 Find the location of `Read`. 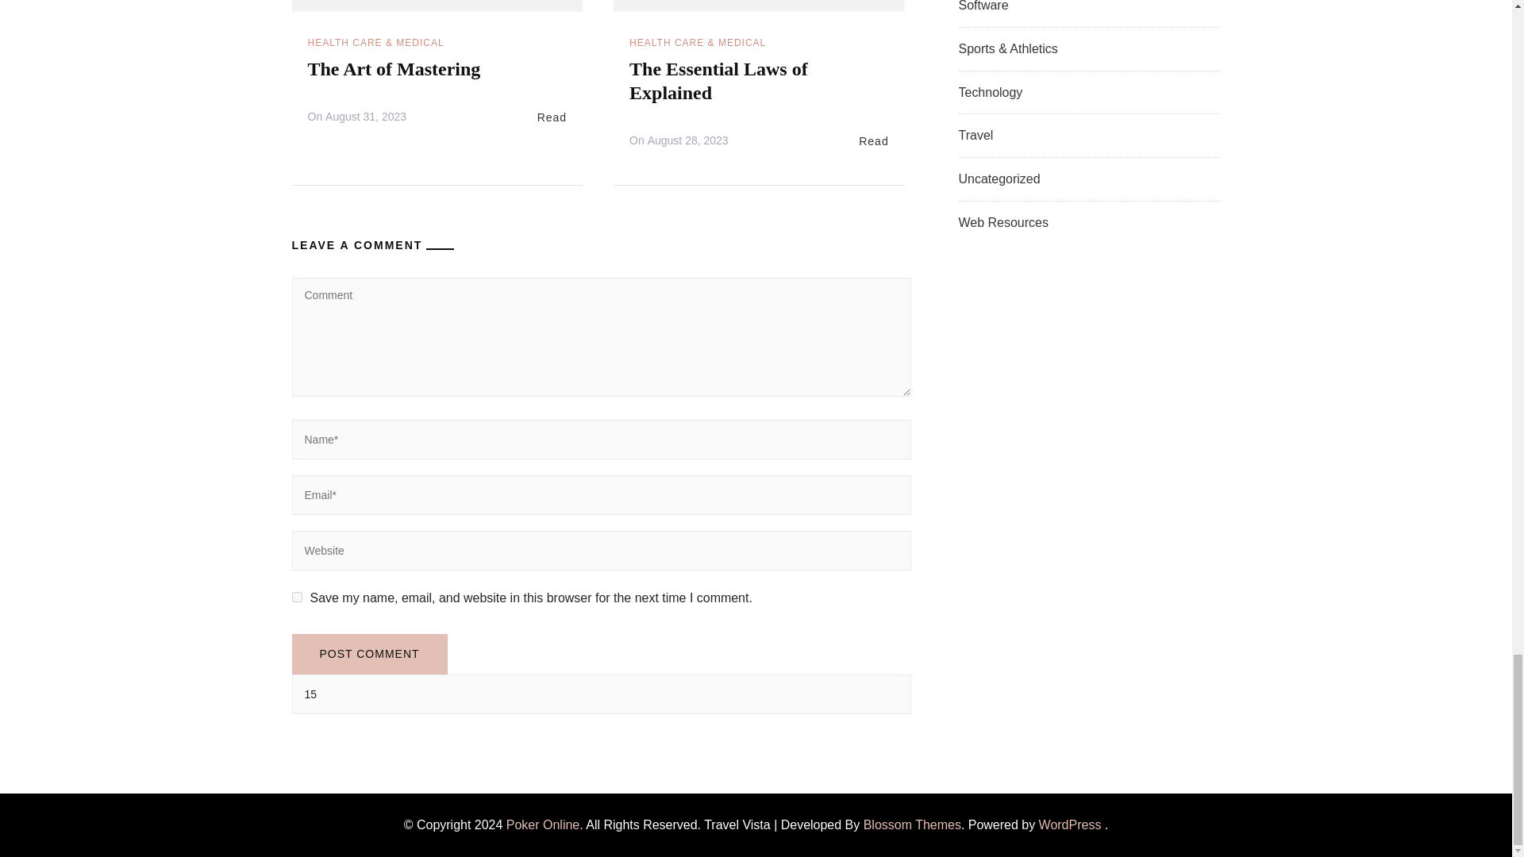

Read is located at coordinates (552, 117).